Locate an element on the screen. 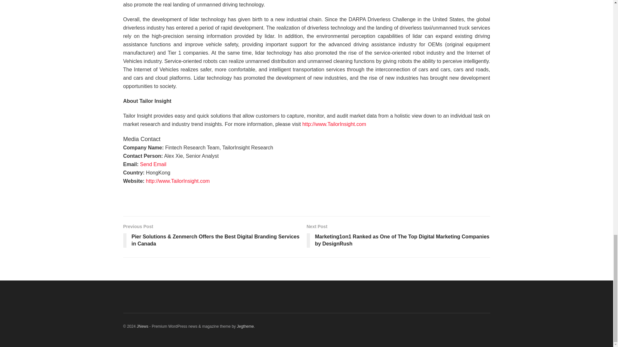  JNews is located at coordinates (142, 326).